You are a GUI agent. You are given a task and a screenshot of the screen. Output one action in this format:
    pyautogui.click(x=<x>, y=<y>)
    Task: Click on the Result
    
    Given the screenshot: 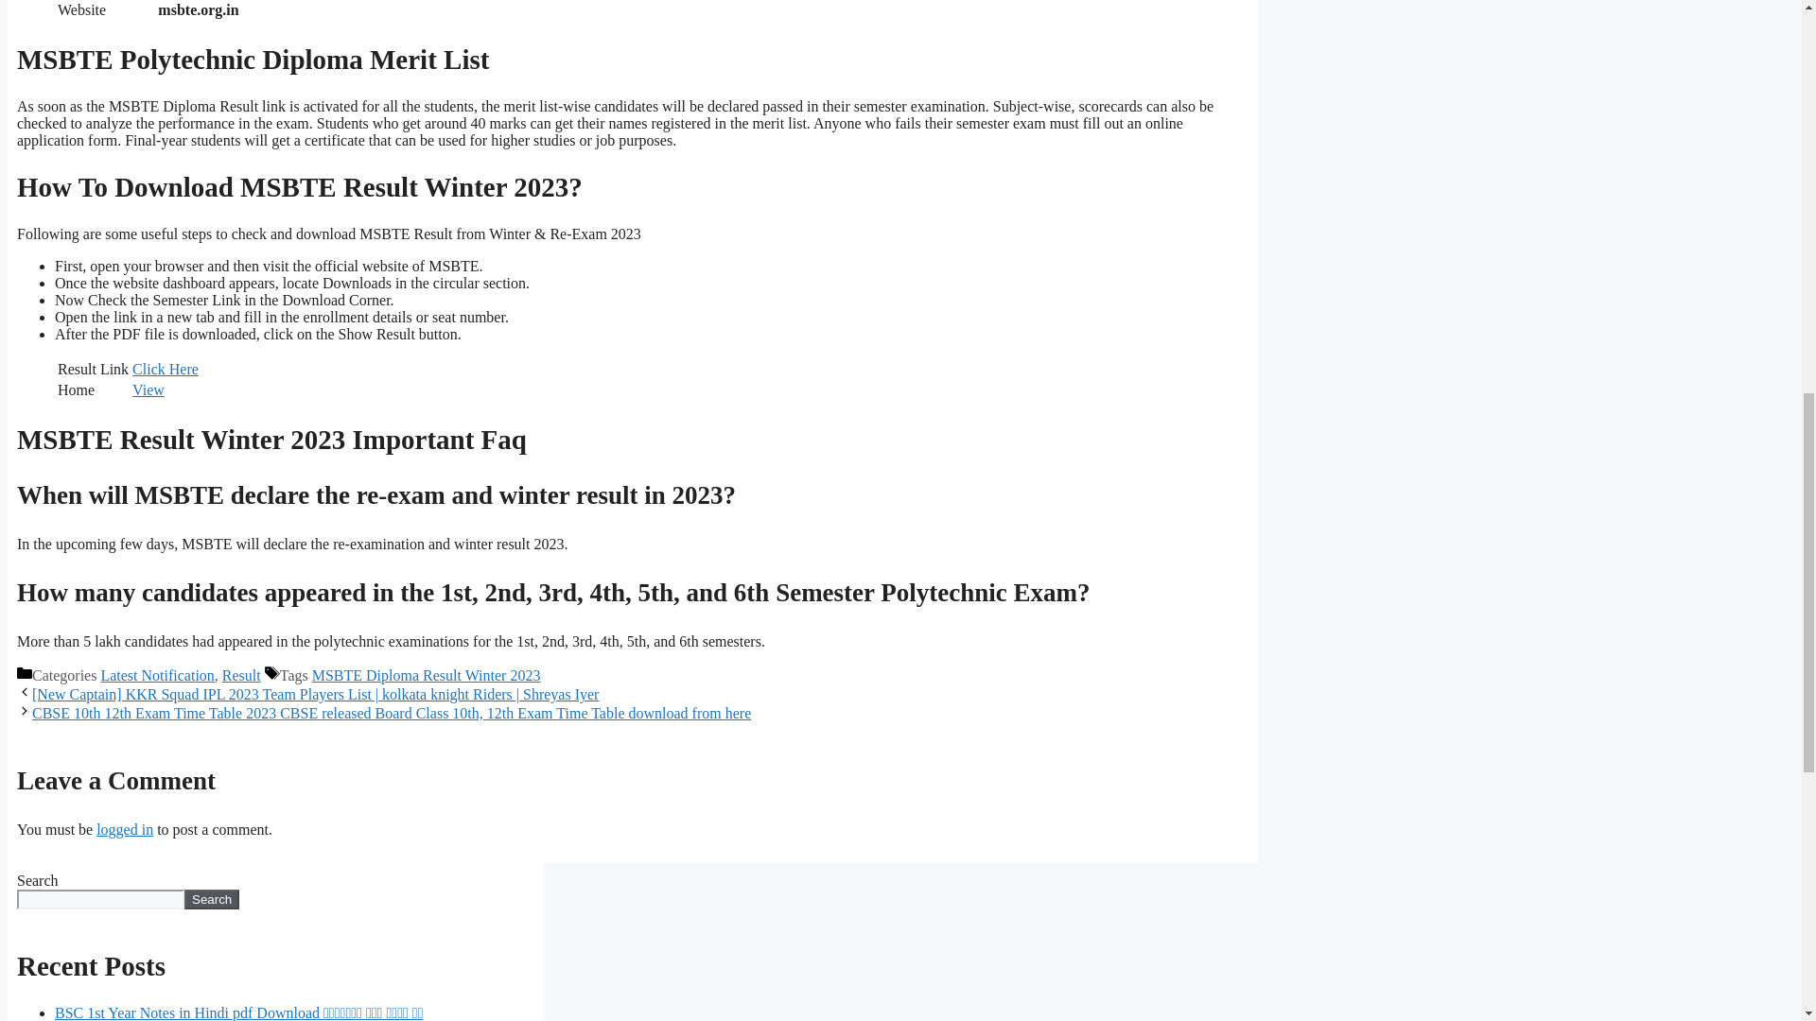 What is the action you would take?
    pyautogui.click(x=241, y=675)
    